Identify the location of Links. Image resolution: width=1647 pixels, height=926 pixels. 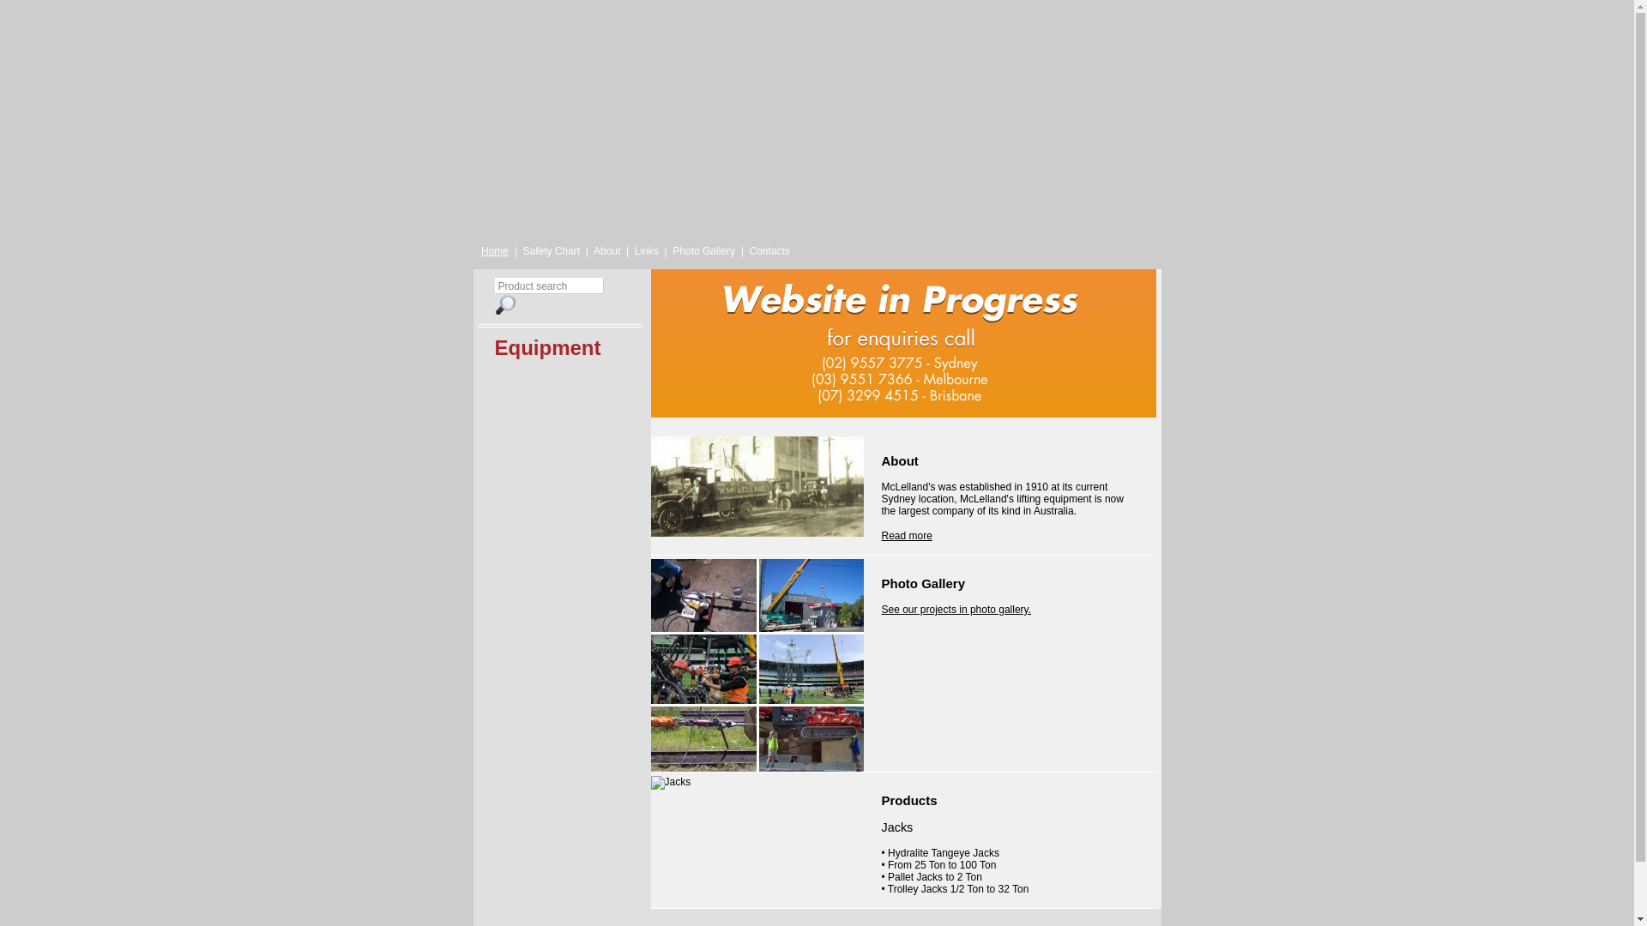
(649, 251).